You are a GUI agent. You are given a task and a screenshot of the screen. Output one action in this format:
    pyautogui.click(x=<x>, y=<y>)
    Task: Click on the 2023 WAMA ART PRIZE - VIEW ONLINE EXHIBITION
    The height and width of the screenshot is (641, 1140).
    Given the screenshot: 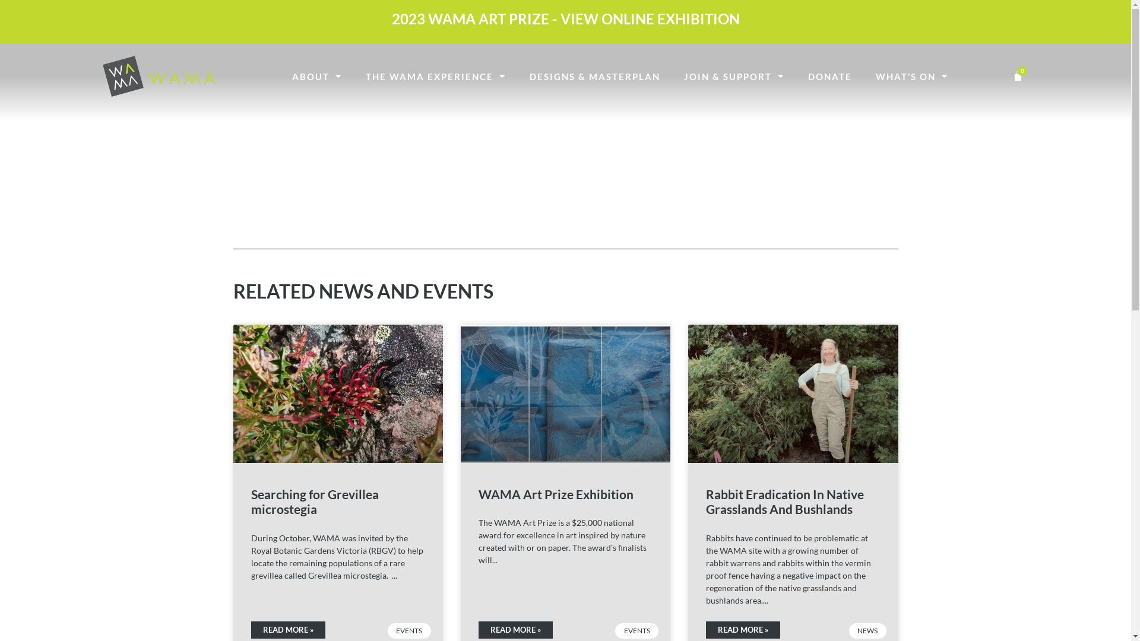 What is the action you would take?
    pyautogui.click(x=566, y=19)
    